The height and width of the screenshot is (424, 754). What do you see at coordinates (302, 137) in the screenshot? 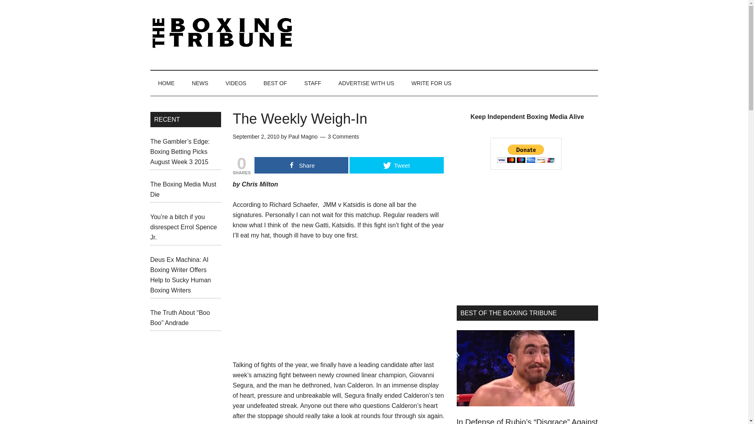
I see `Paul Magno` at bounding box center [302, 137].